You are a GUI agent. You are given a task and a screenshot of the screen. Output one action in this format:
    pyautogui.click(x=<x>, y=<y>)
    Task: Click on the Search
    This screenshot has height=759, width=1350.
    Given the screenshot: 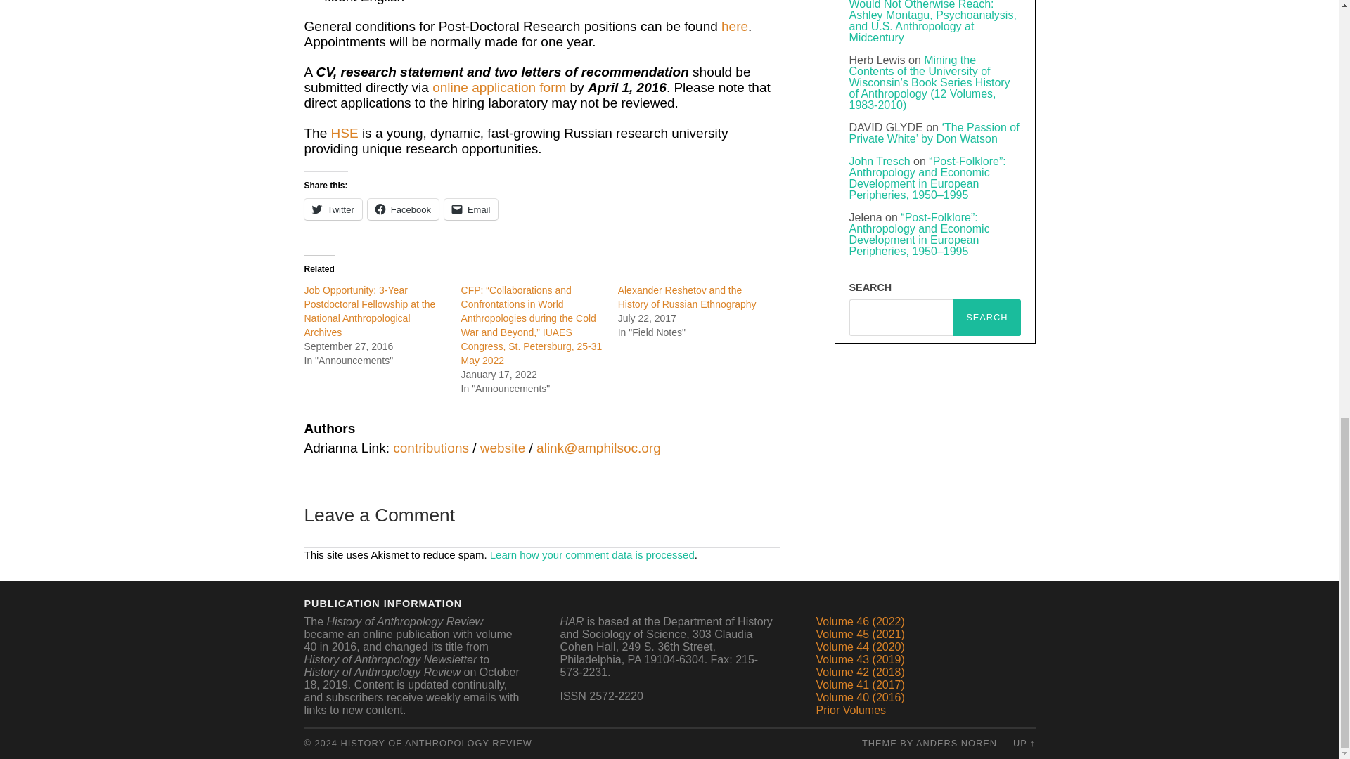 What is the action you would take?
    pyautogui.click(x=986, y=318)
    